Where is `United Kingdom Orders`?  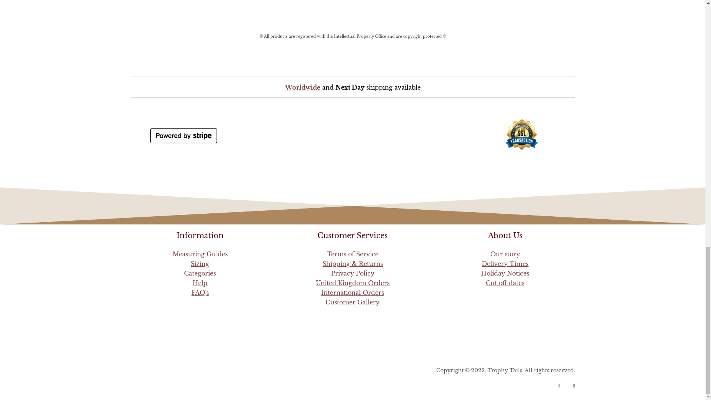 United Kingdom Orders is located at coordinates (353, 283).